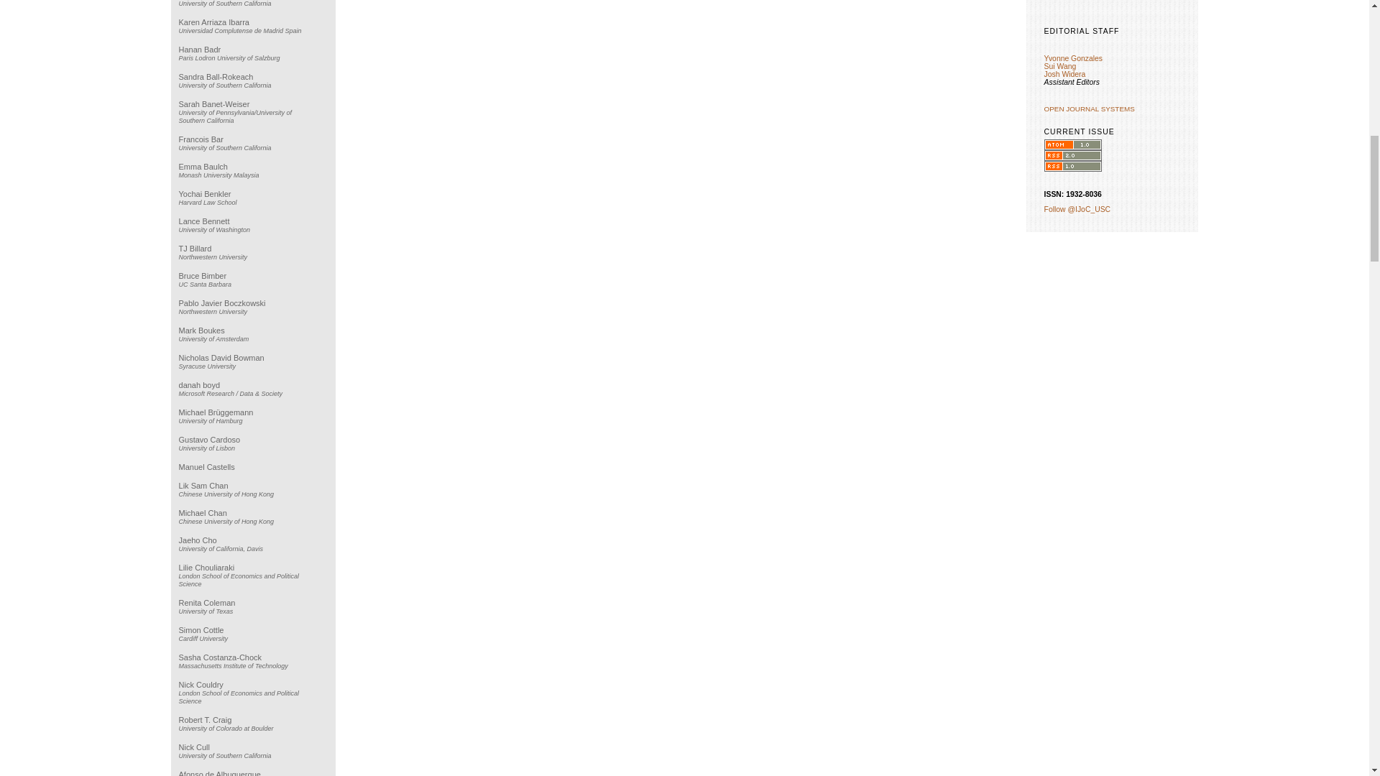 This screenshot has height=776, width=1380. I want to click on Sui Wang, so click(1060, 66).